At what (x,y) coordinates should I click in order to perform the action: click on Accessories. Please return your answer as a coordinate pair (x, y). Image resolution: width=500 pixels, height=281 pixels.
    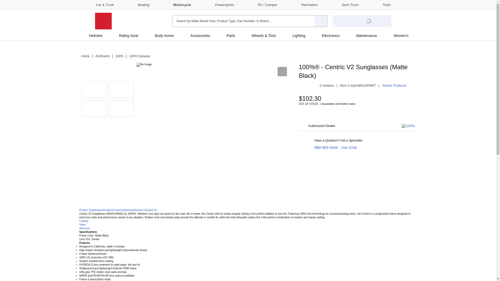
    Looking at the image, I should click on (200, 35).